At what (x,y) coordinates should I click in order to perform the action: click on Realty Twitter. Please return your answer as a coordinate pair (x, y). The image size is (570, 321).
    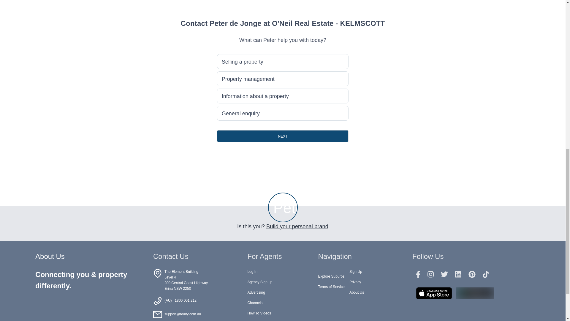
    Looking at the image, I should click on (444, 275).